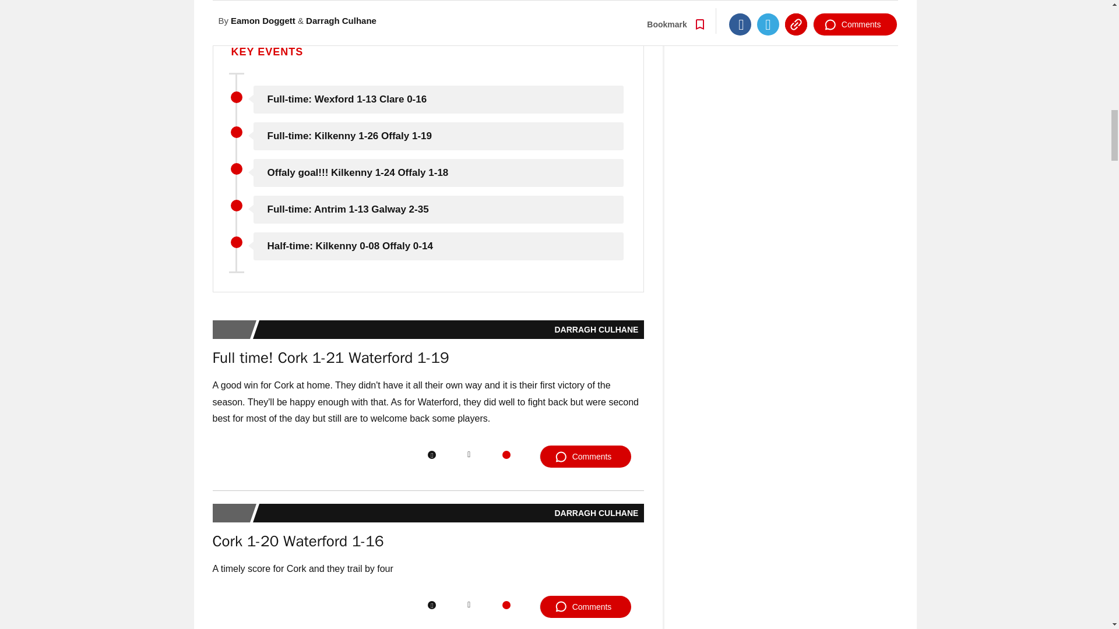  What do you see at coordinates (585, 457) in the screenshot?
I see `Comments` at bounding box center [585, 457].